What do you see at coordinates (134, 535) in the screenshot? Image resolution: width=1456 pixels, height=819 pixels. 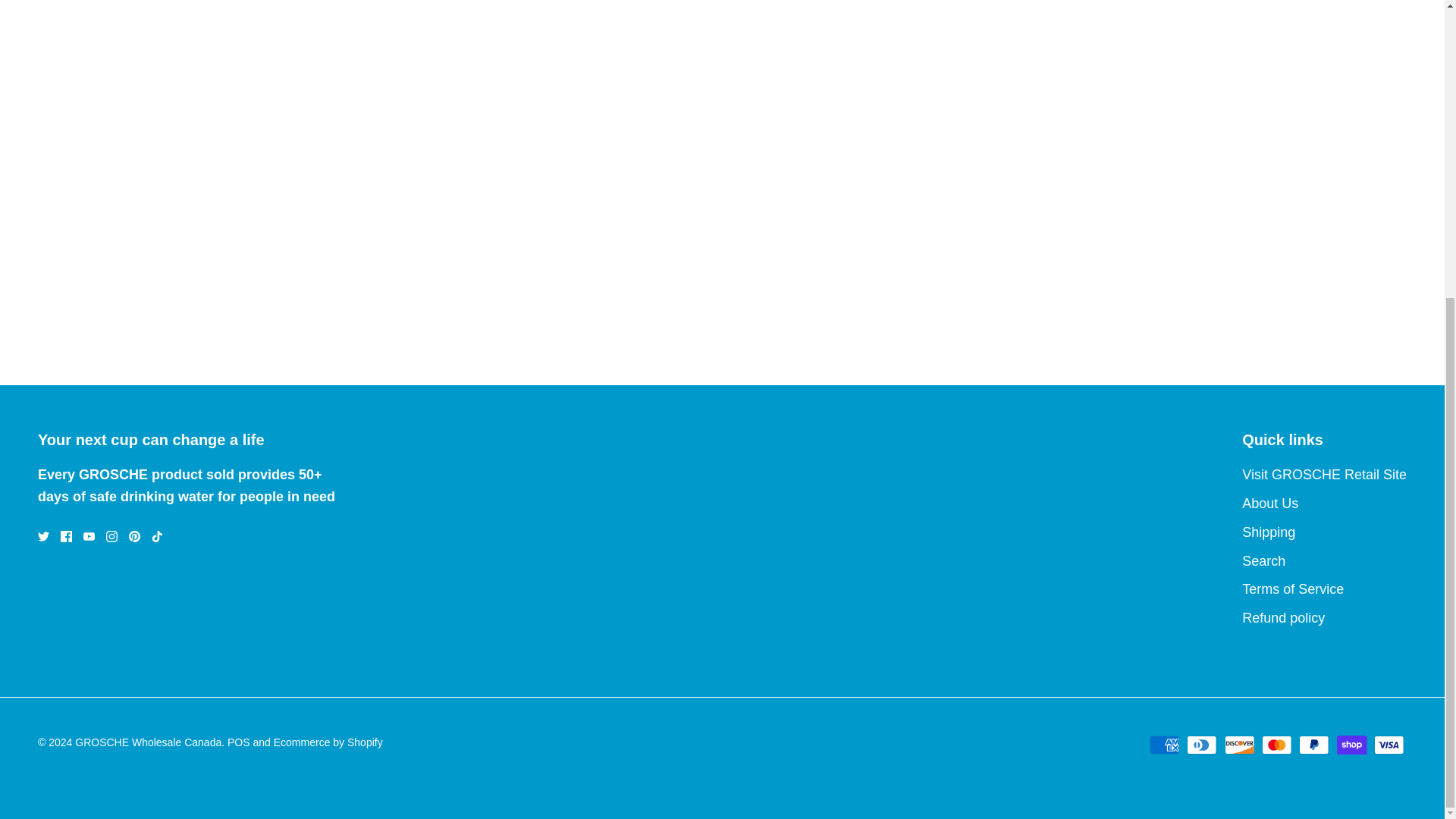 I see `Pinterest` at bounding box center [134, 535].